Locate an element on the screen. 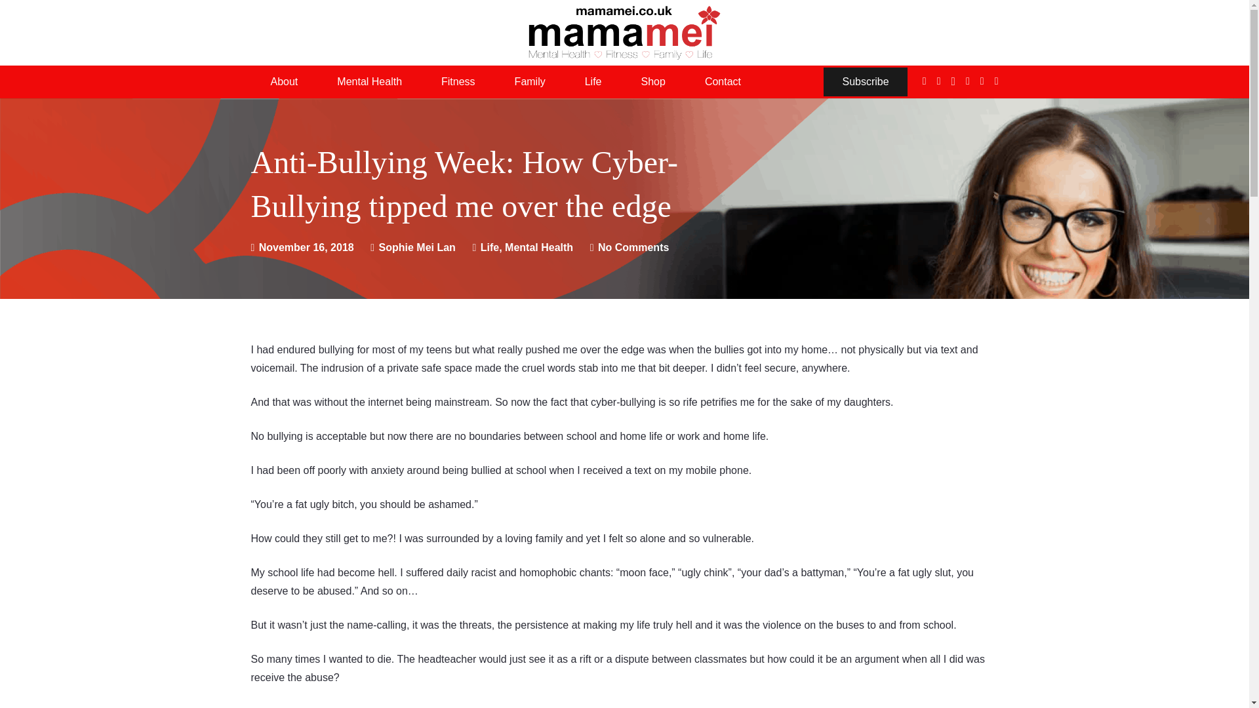 This screenshot has height=708, width=1259. Facebook is located at coordinates (925, 81).